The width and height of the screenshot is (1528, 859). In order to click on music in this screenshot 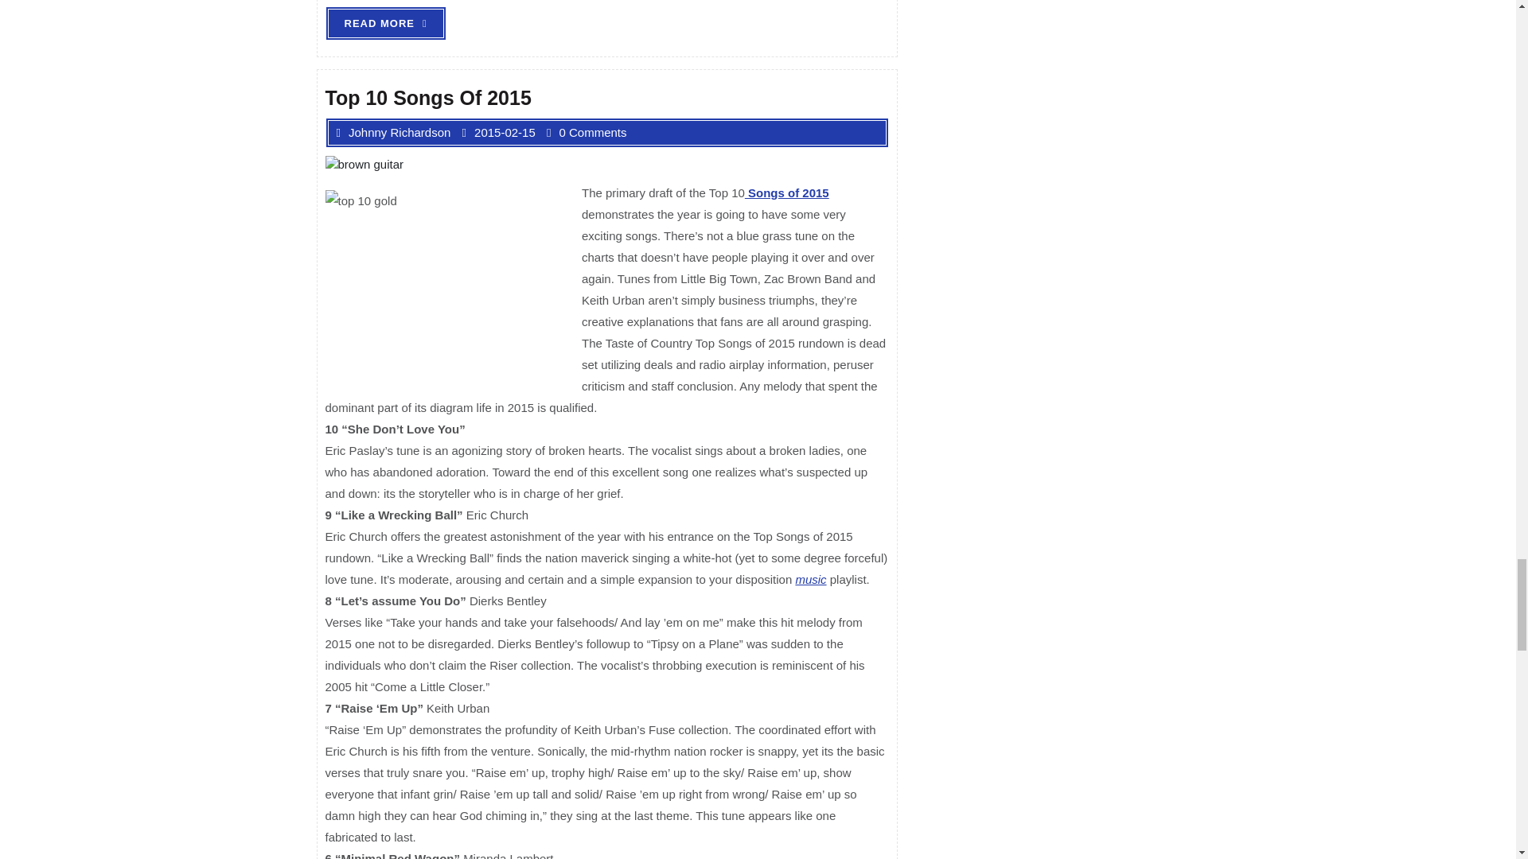, I will do `click(385, 22)`.